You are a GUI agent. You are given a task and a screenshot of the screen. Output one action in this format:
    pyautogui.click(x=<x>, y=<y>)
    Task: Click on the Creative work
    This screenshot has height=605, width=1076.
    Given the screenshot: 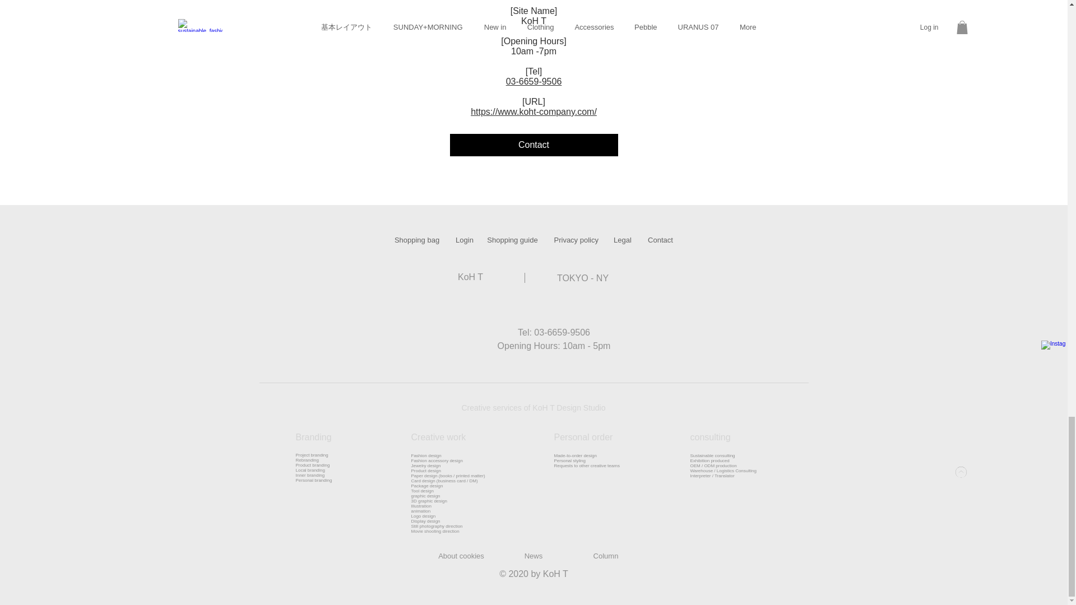 What is the action you would take?
    pyautogui.click(x=438, y=437)
    